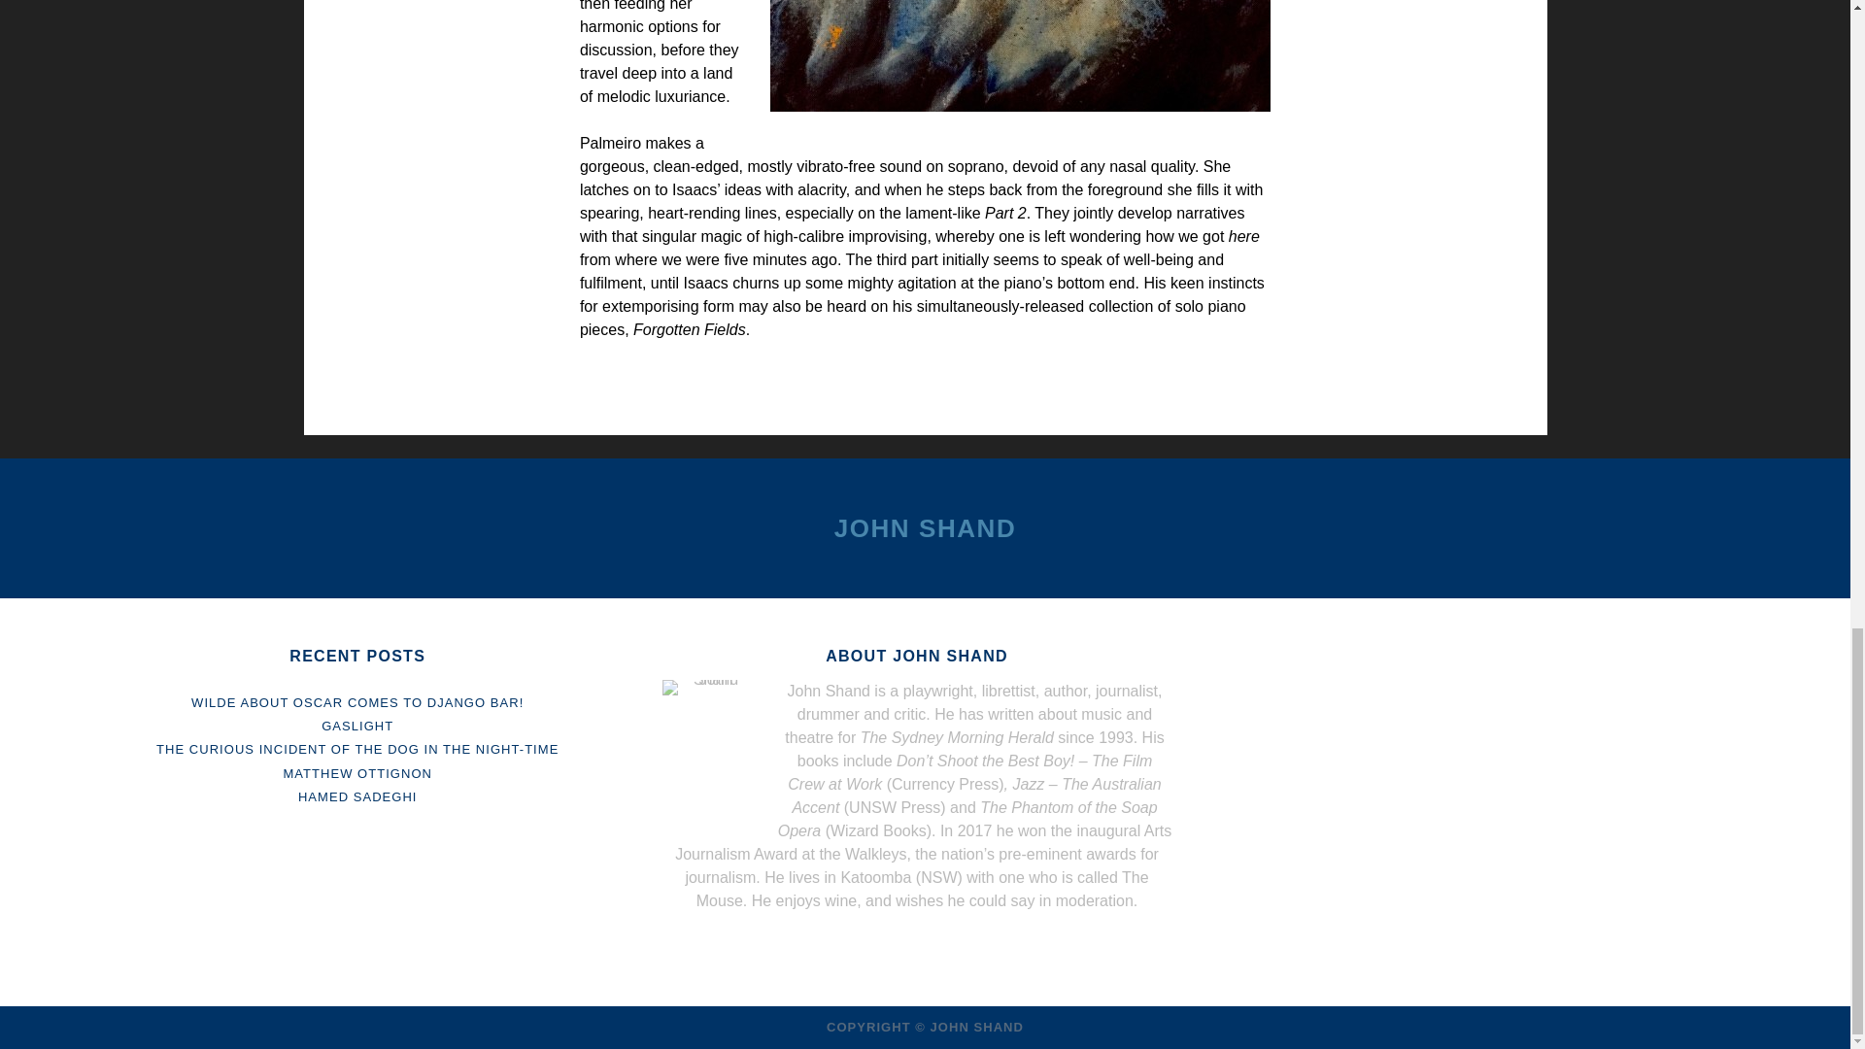 This screenshot has width=1865, height=1049. Describe the element at coordinates (357, 796) in the screenshot. I see `HAMED SADEGHI` at that location.